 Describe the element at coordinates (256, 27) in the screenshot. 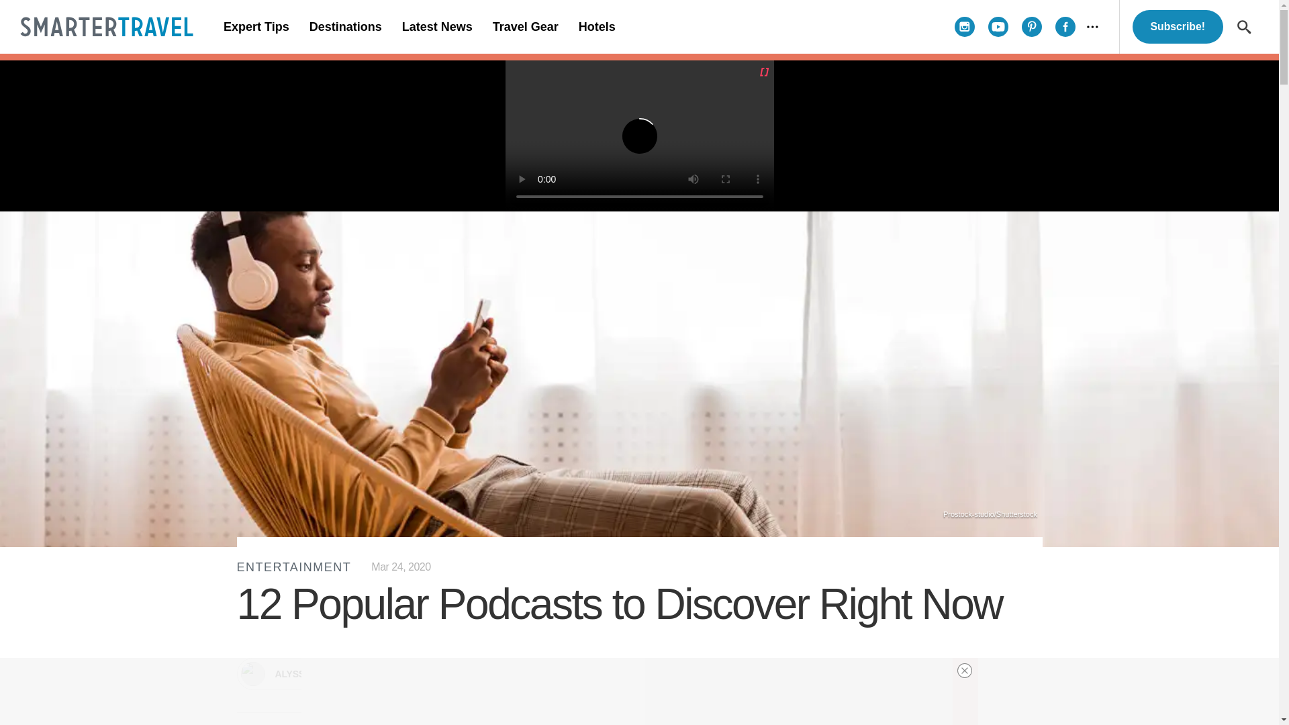

I see `Expert Tips` at that location.